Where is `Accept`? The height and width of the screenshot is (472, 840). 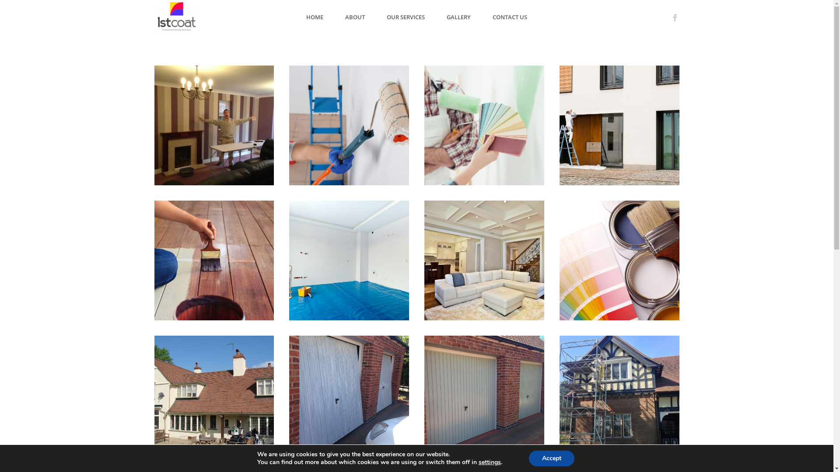
Accept is located at coordinates (552, 458).